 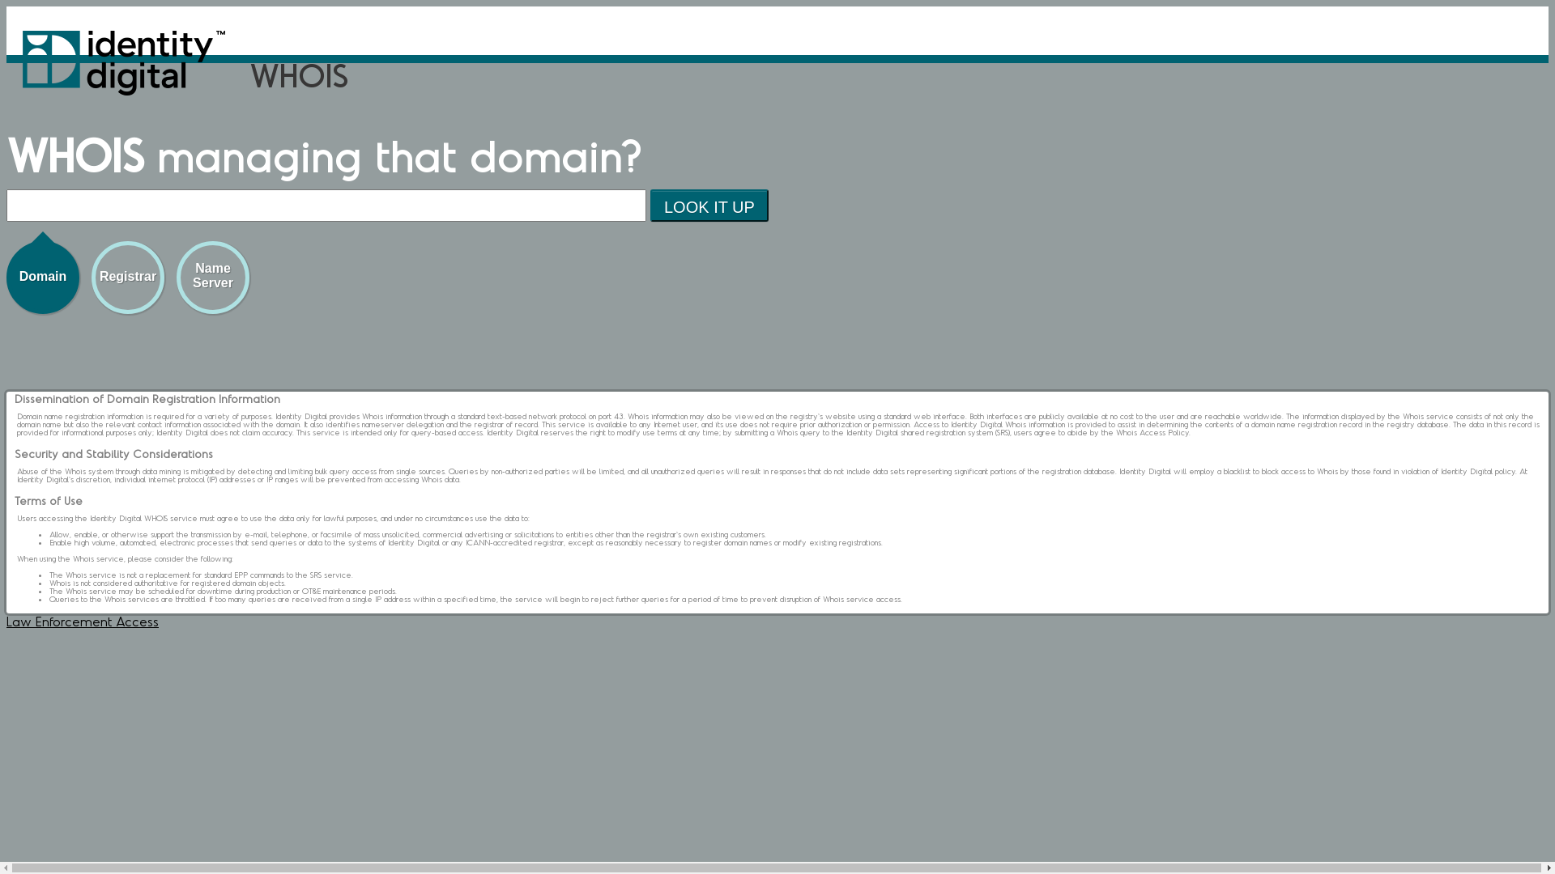 I want to click on Law Enforcement Access, so click(x=83, y=622).